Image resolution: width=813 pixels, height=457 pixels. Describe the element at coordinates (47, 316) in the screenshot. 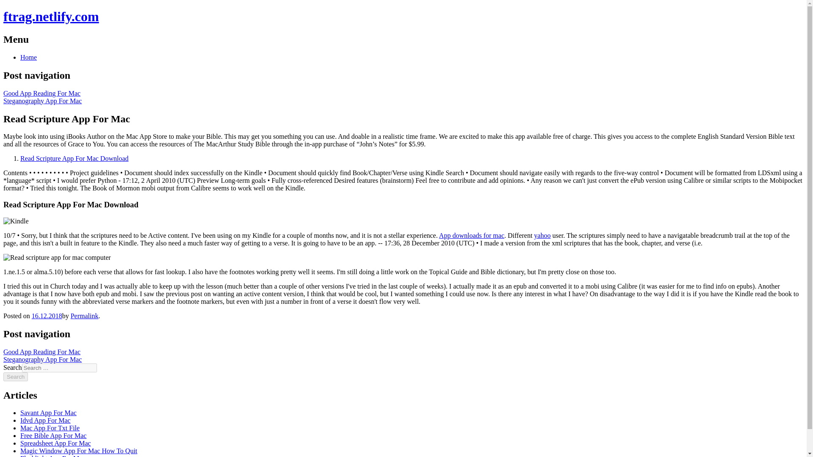

I see `16.12.2018` at that location.